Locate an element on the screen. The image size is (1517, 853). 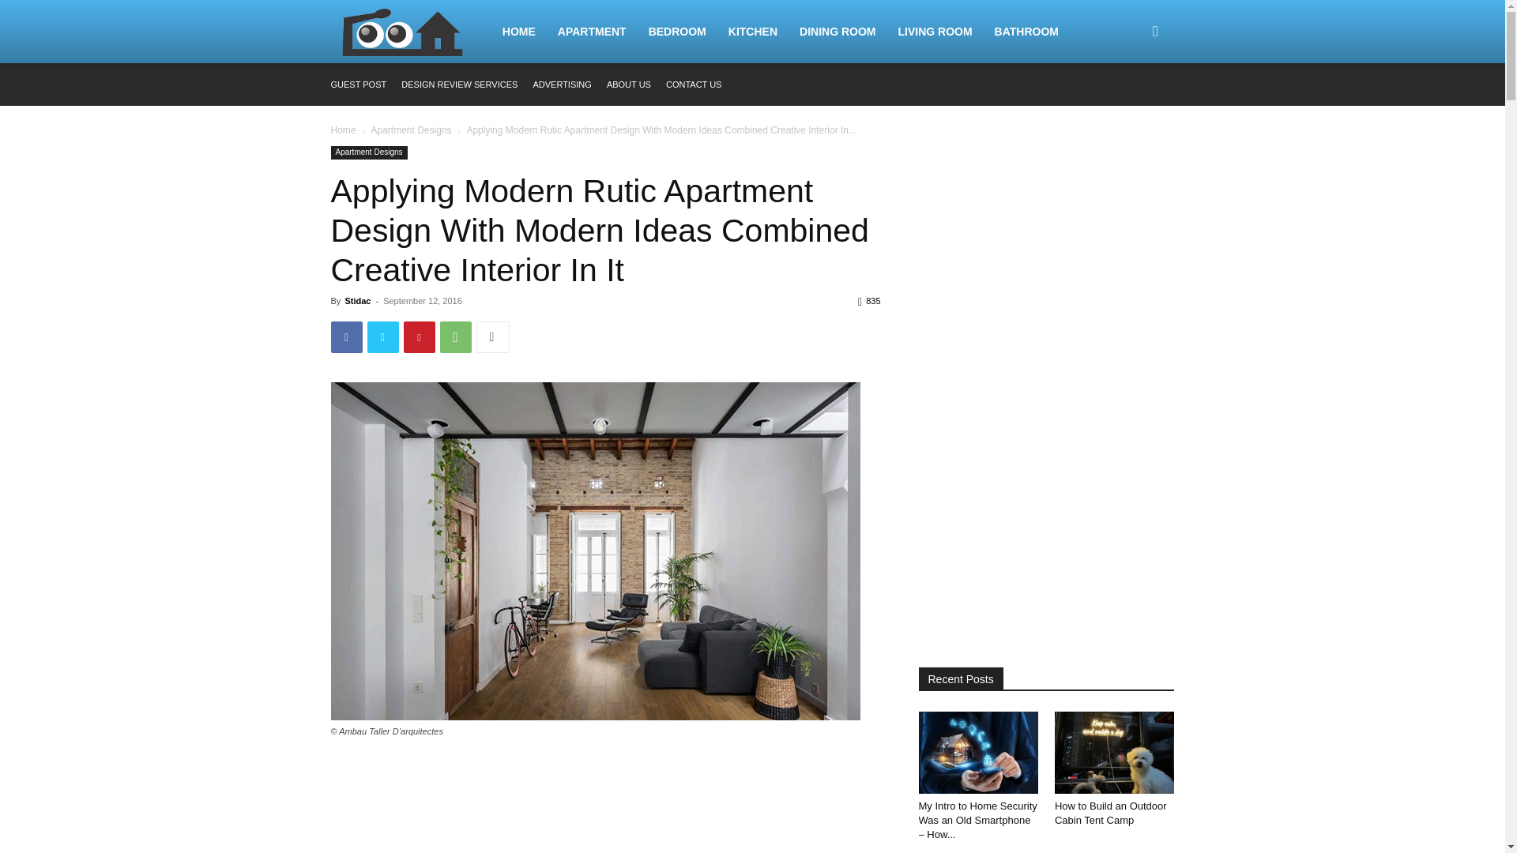
Stidac is located at coordinates (357, 300).